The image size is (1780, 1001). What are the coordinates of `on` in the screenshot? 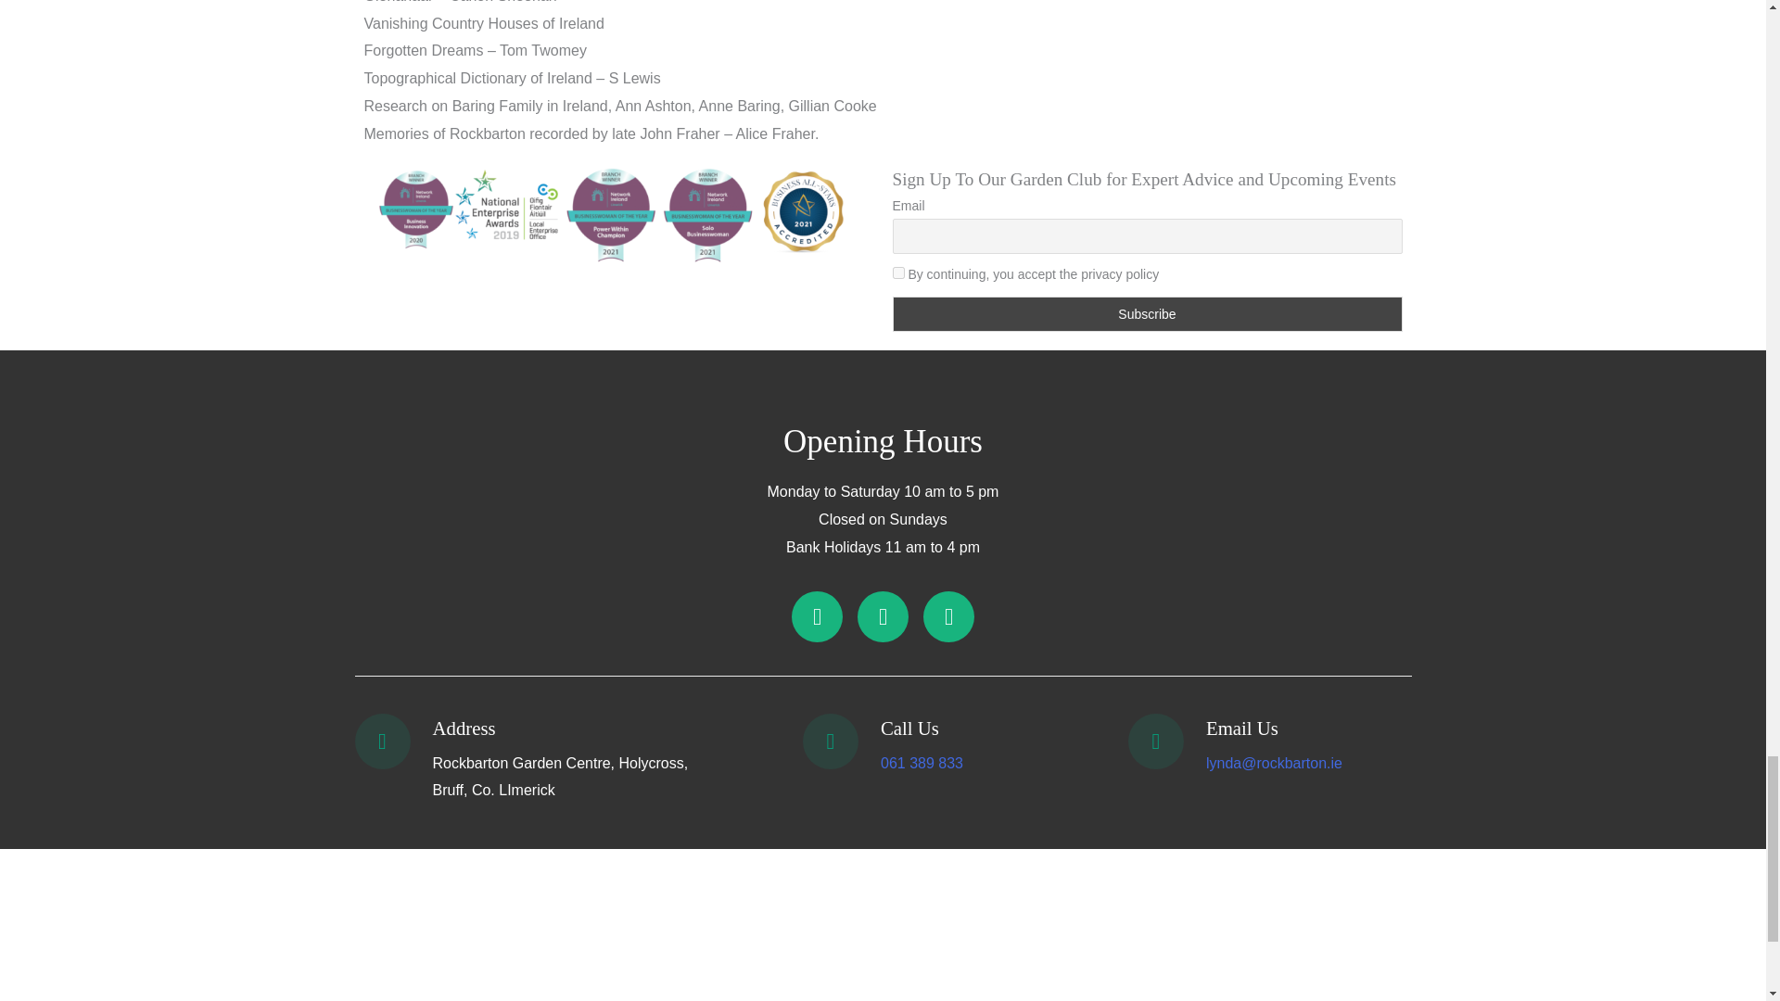 It's located at (897, 272).